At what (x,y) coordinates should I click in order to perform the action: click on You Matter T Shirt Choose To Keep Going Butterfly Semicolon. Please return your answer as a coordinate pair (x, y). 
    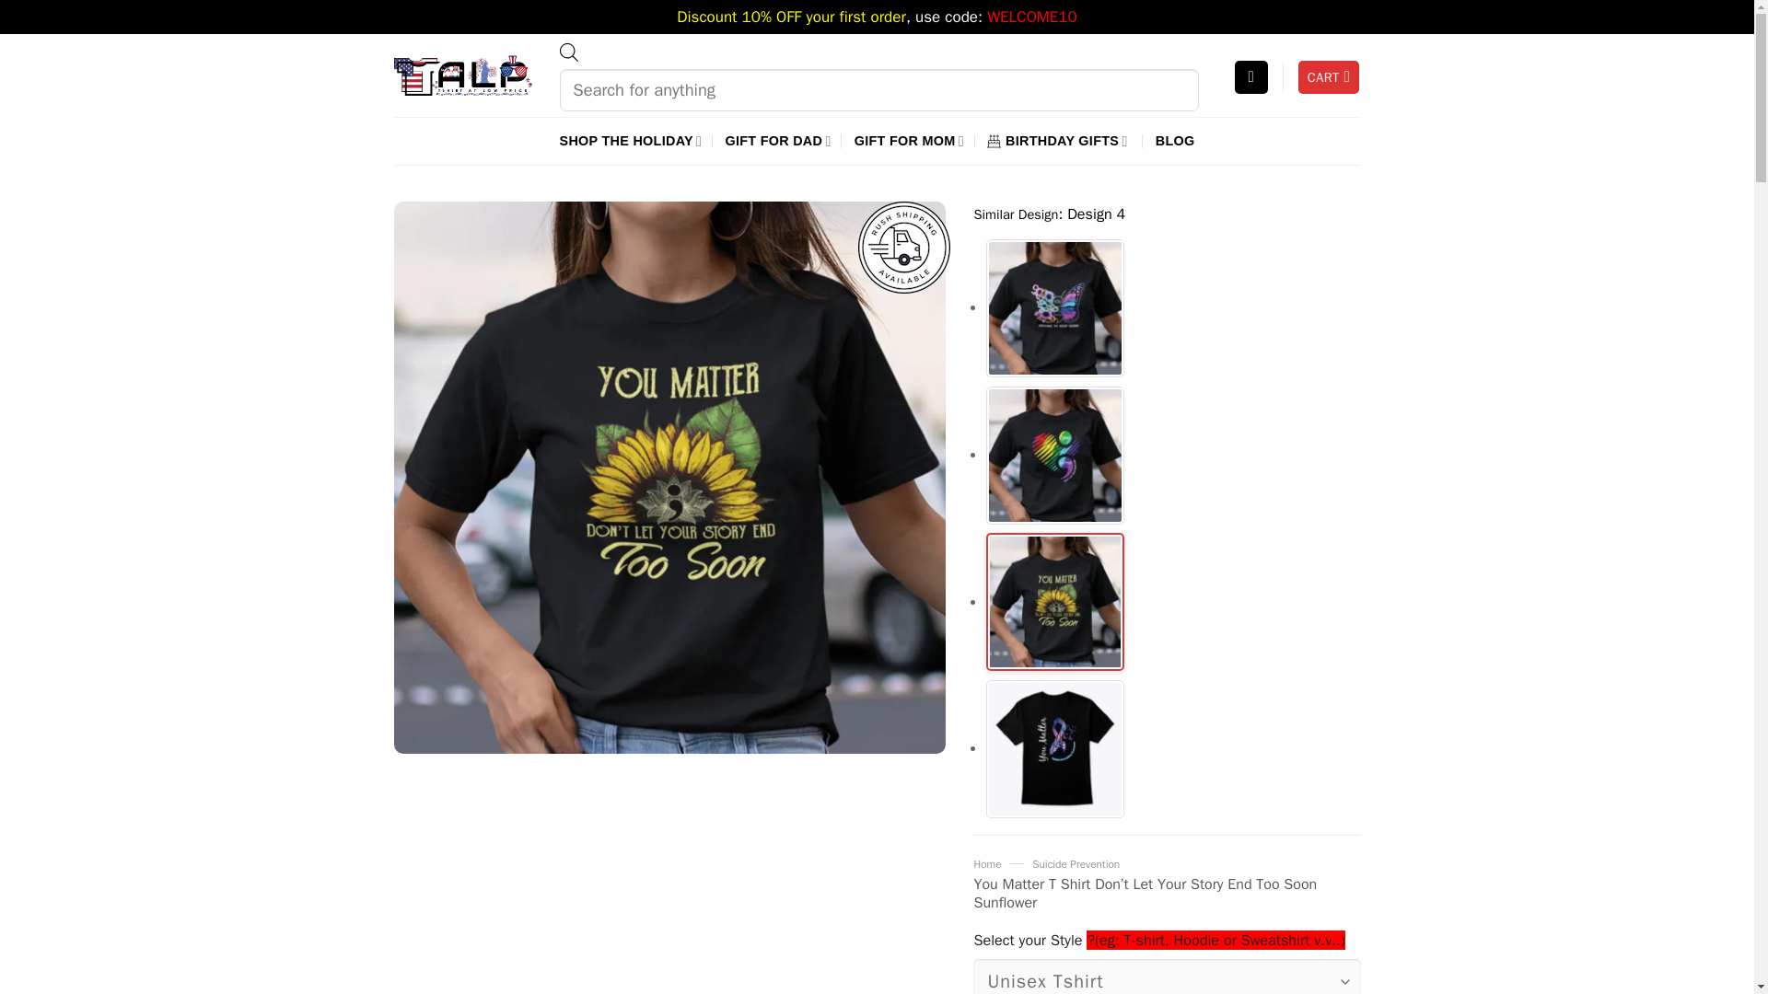
    Looking at the image, I should click on (1055, 306).